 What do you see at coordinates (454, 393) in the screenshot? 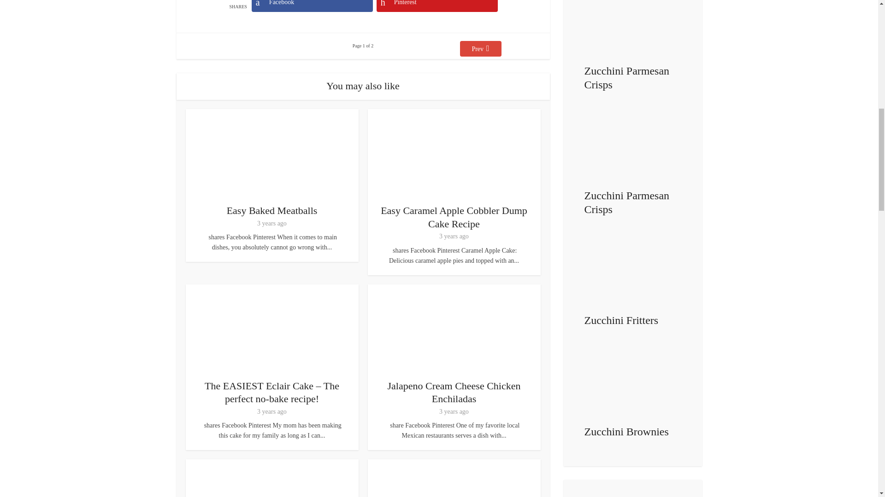
I see `Jalapeno Cream Cheese Chicken Enchiladas` at bounding box center [454, 393].